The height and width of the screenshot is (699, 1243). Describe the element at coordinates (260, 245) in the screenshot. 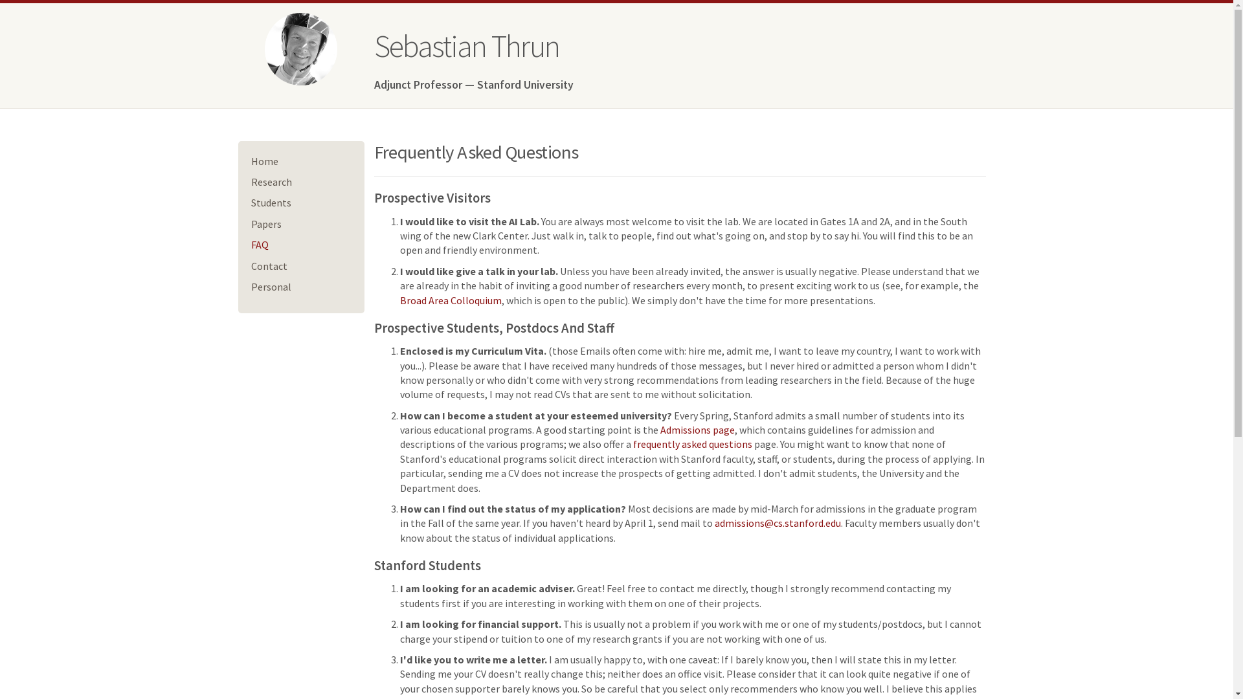

I see `FAQ` at that location.